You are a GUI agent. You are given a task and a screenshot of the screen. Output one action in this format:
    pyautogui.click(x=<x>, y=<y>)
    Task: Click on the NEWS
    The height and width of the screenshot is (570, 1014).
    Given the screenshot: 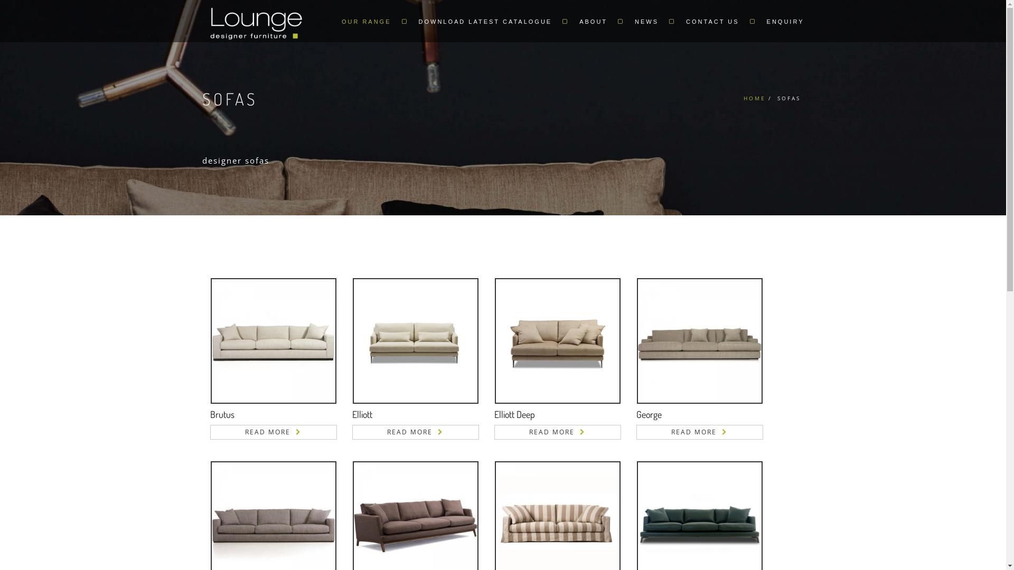 What is the action you would take?
    pyautogui.click(x=650, y=21)
    